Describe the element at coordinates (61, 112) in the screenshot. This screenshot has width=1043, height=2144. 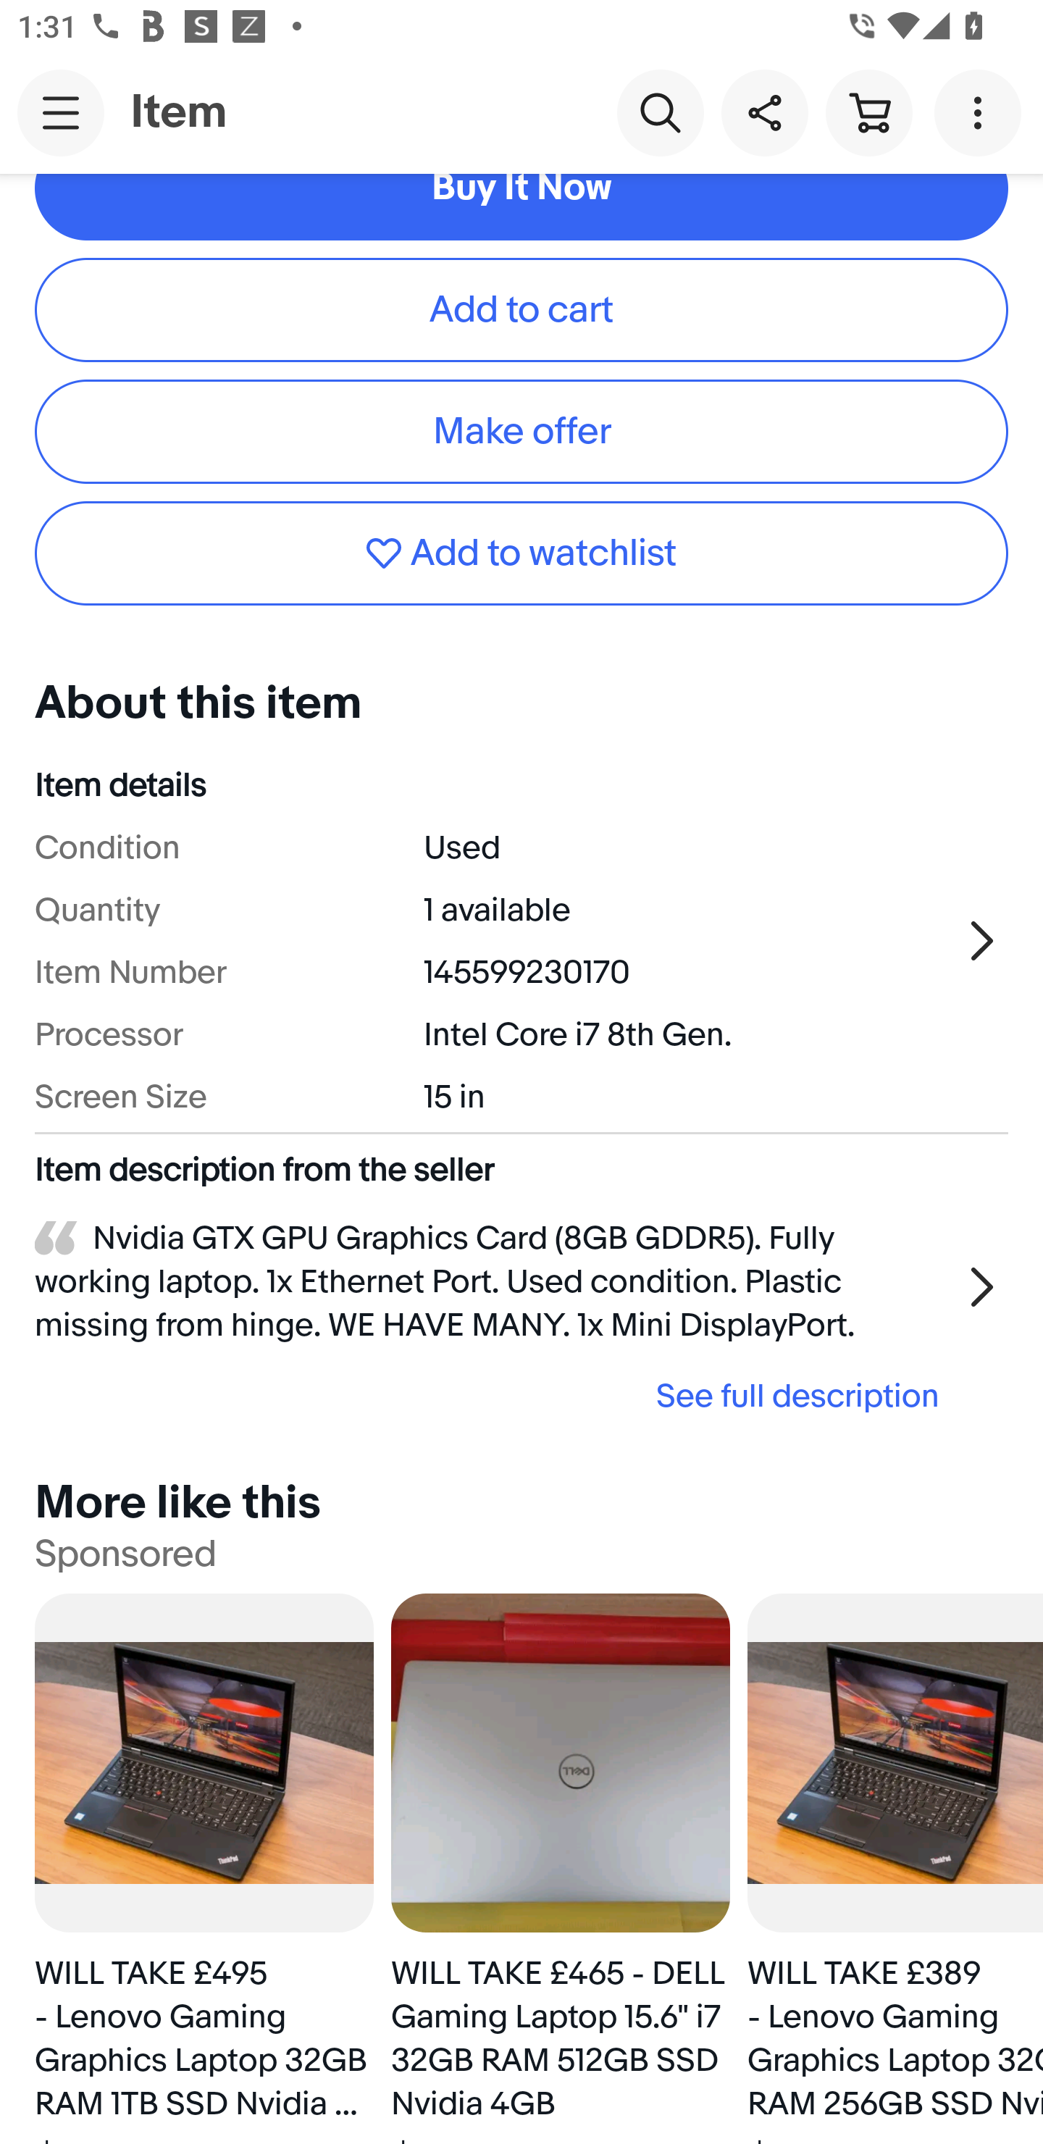
I see `Main navigation, open` at that location.